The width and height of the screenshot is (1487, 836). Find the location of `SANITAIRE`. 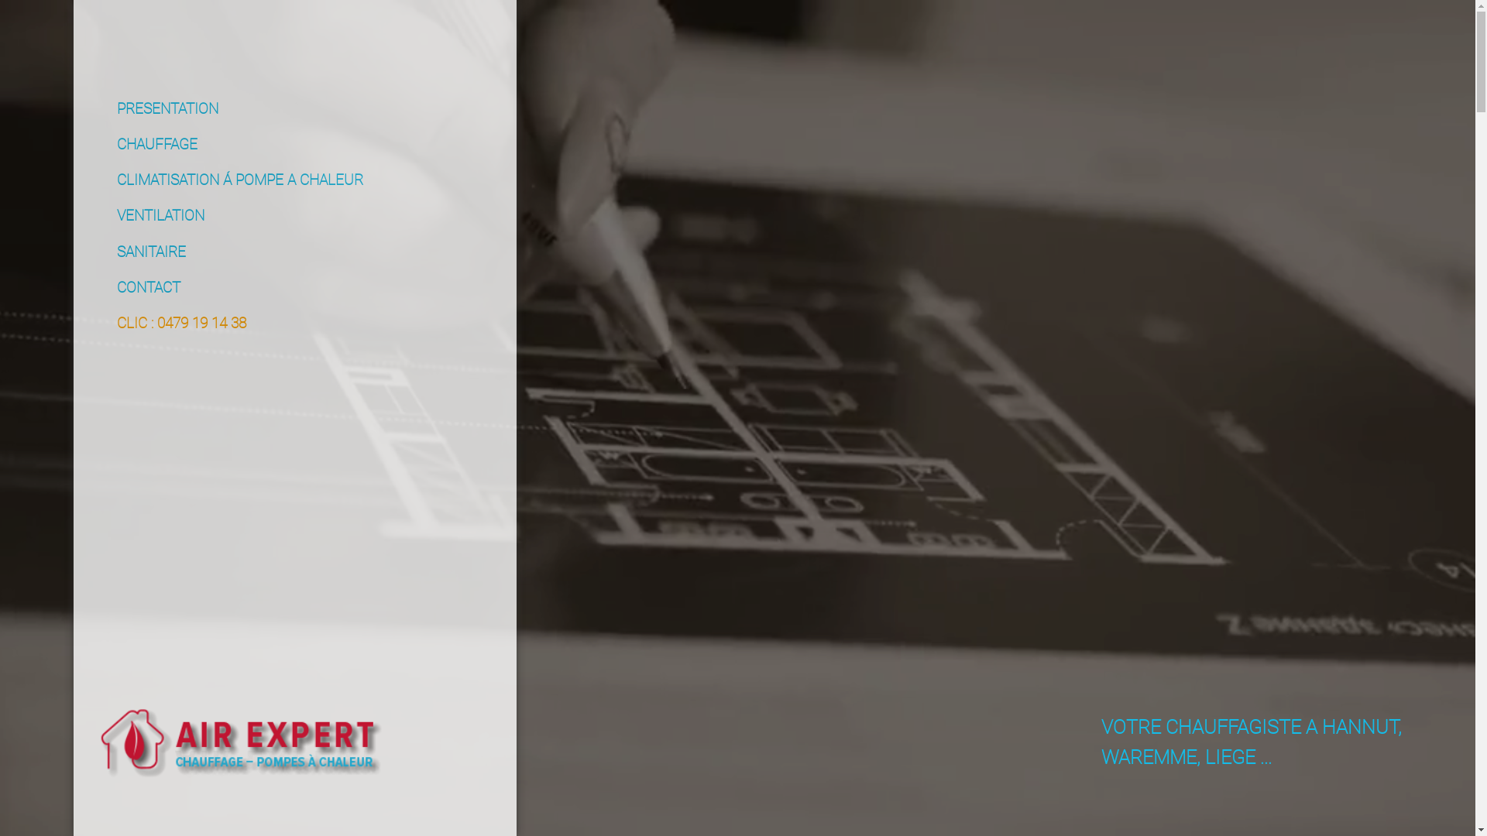

SANITAIRE is located at coordinates (141, 249).